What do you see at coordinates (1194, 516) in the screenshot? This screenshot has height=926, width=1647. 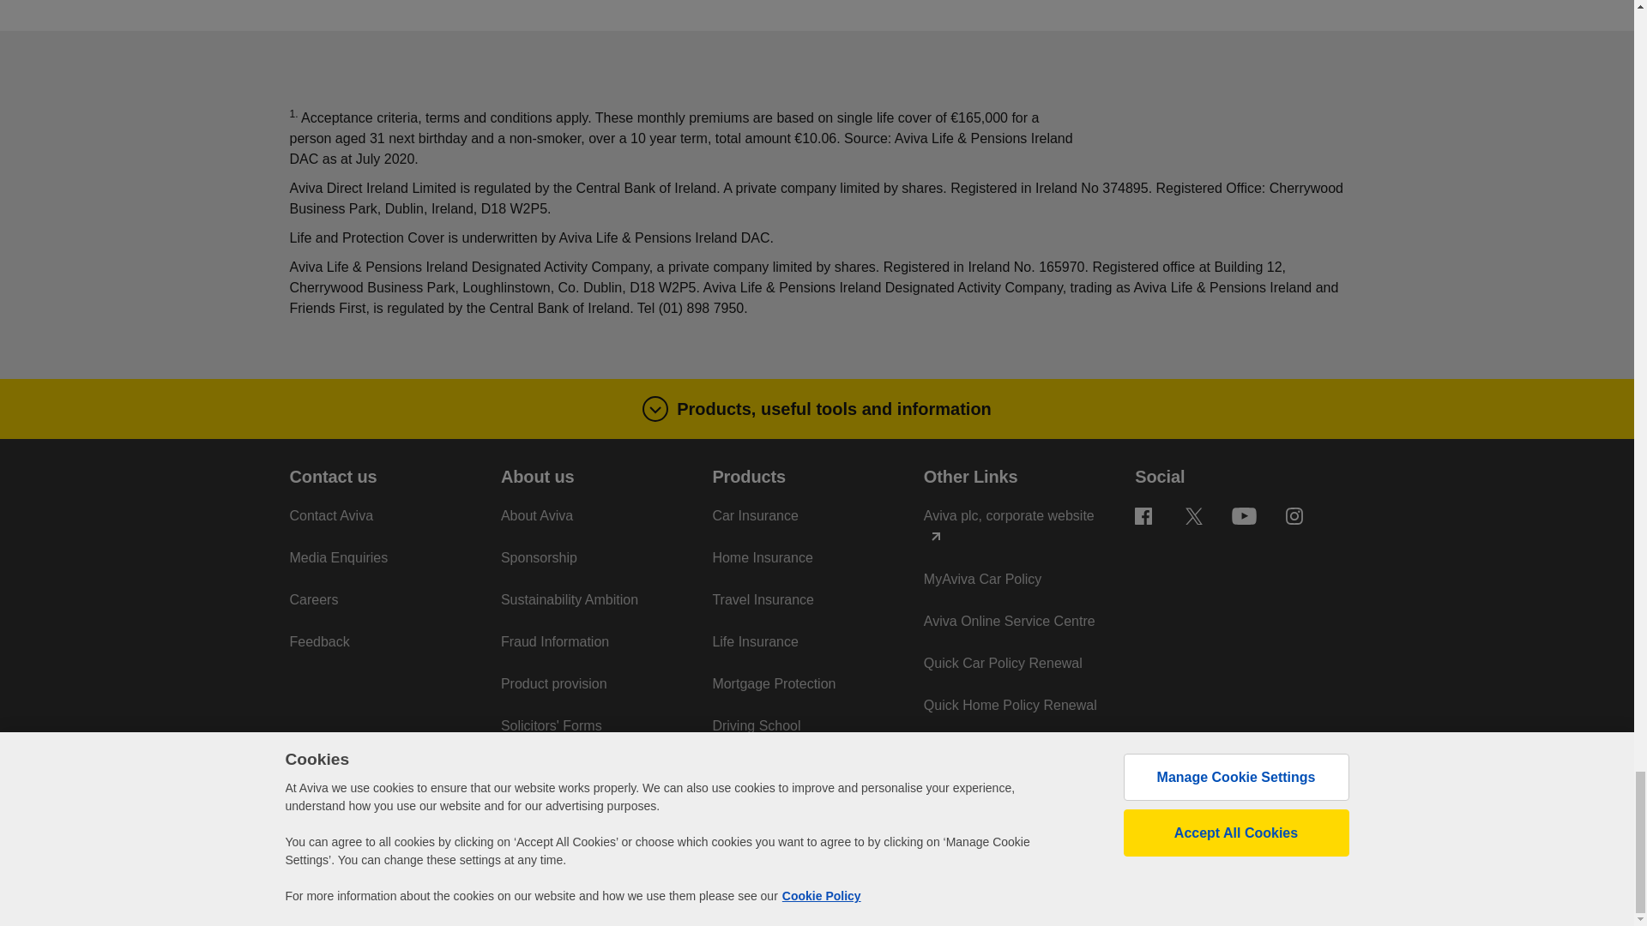 I see `Aviva's Ireland Twitter page` at bounding box center [1194, 516].